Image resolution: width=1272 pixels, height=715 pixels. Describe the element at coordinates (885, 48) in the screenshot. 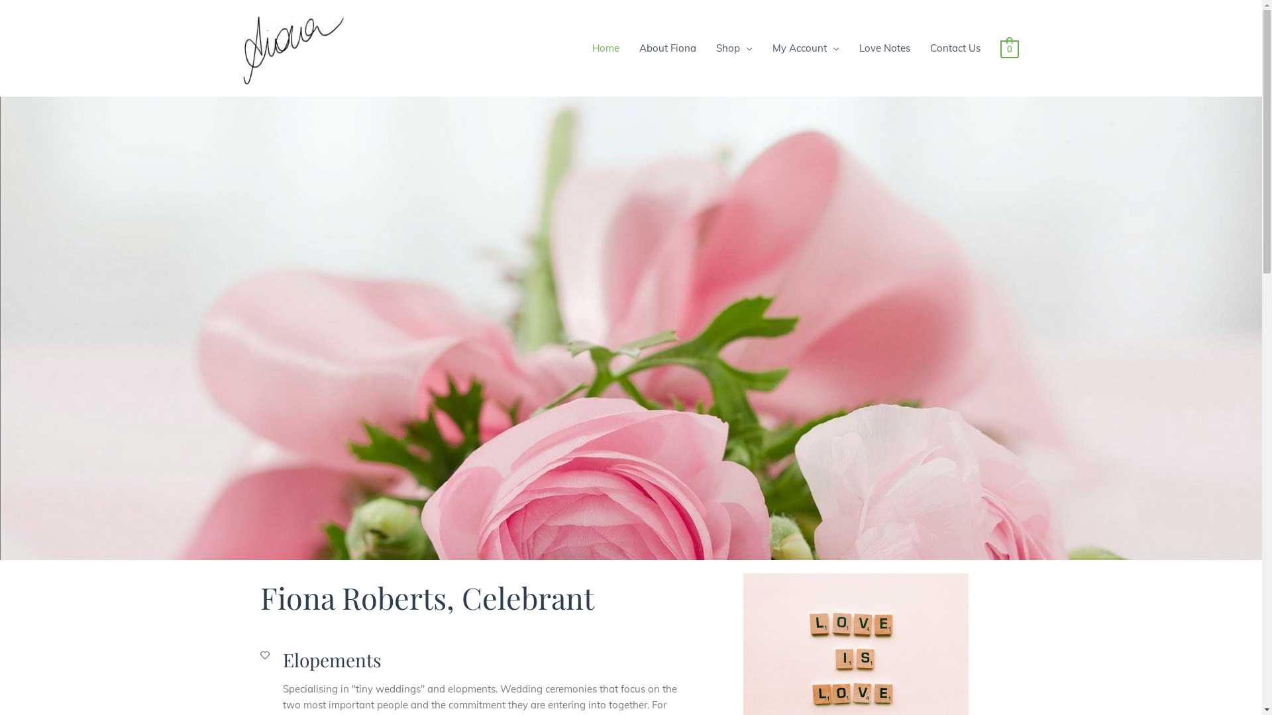

I see `Love Notes` at that location.